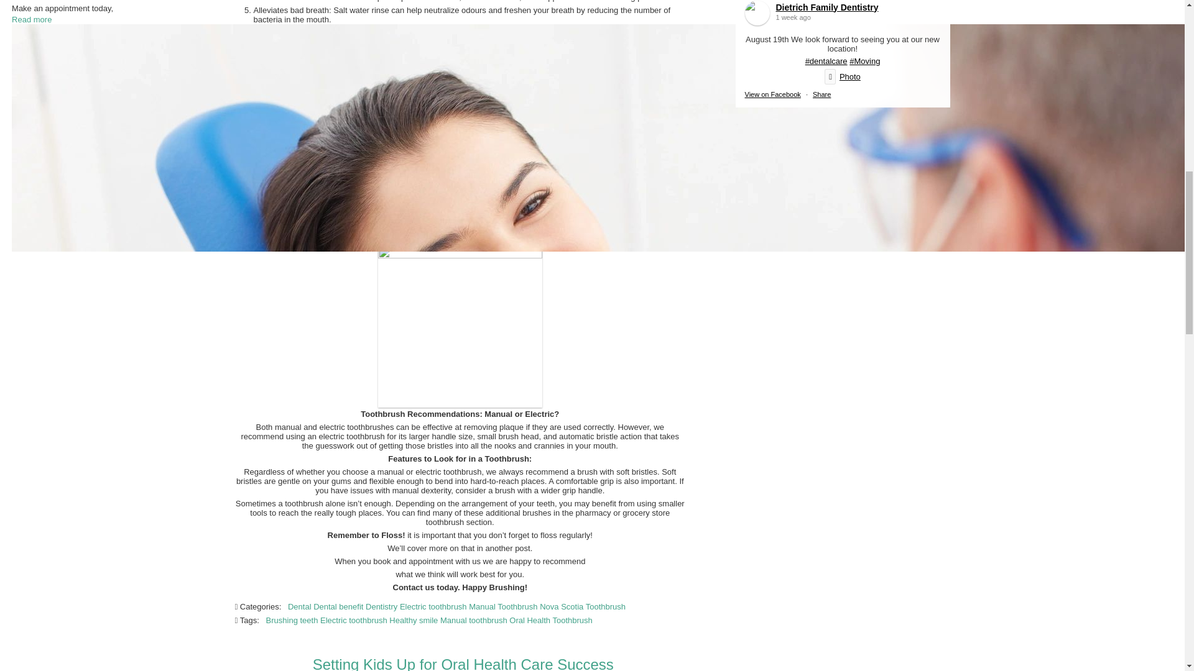  I want to click on Dental benefit, so click(338, 606).